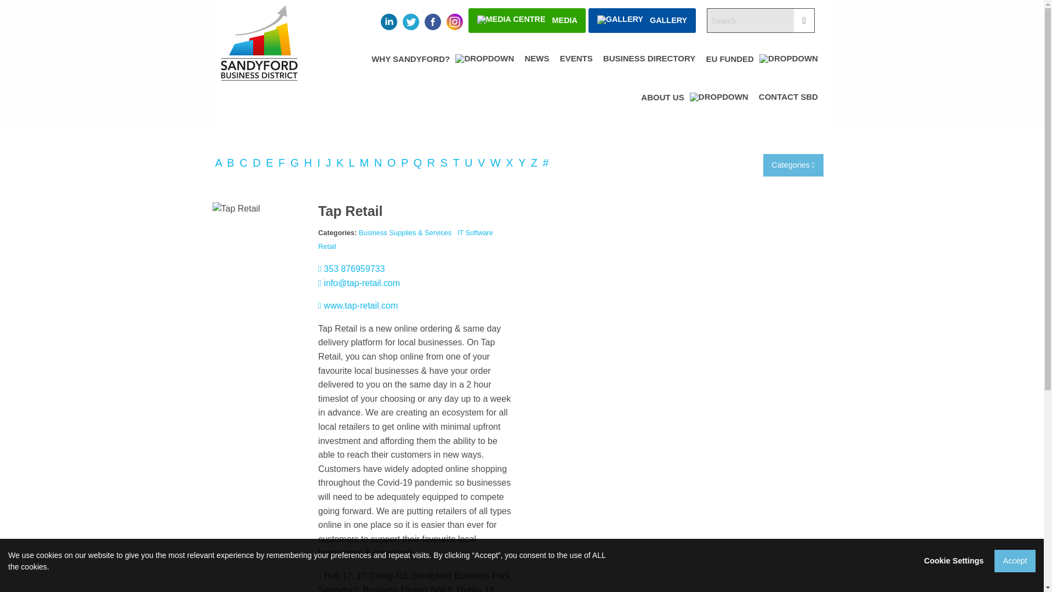 This screenshot has width=1052, height=592. What do you see at coordinates (379, 162) in the screenshot?
I see `Products: 16` at bounding box center [379, 162].